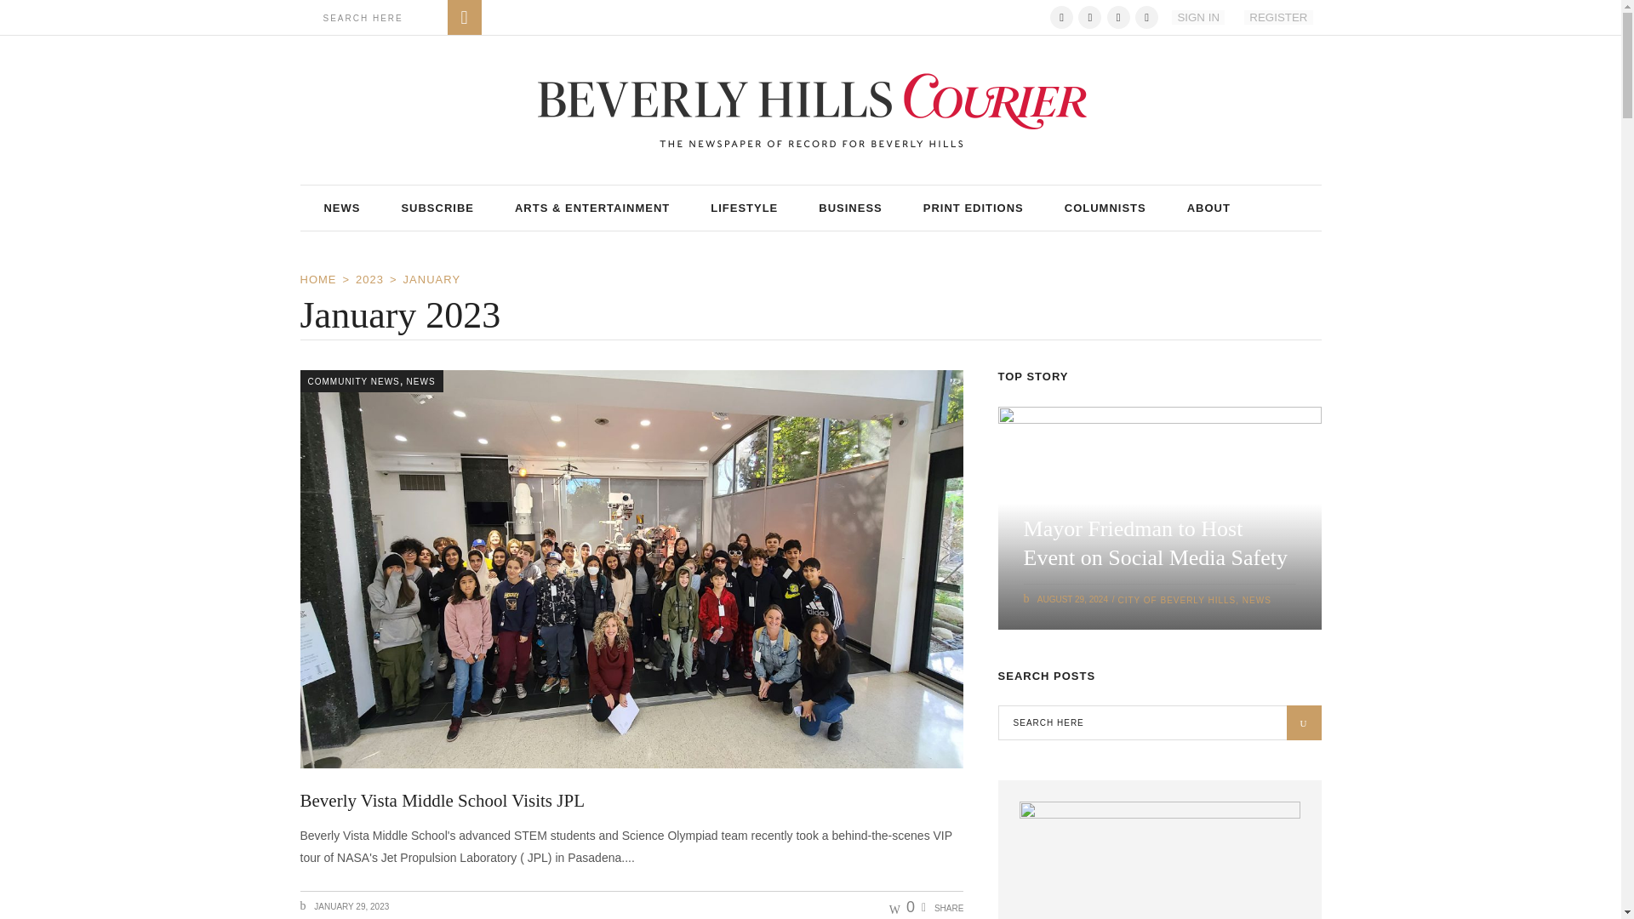 The width and height of the screenshot is (1634, 919). What do you see at coordinates (1105, 208) in the screenshot?
I see `COLUMNISTS` at bounding box center [1105, 208].